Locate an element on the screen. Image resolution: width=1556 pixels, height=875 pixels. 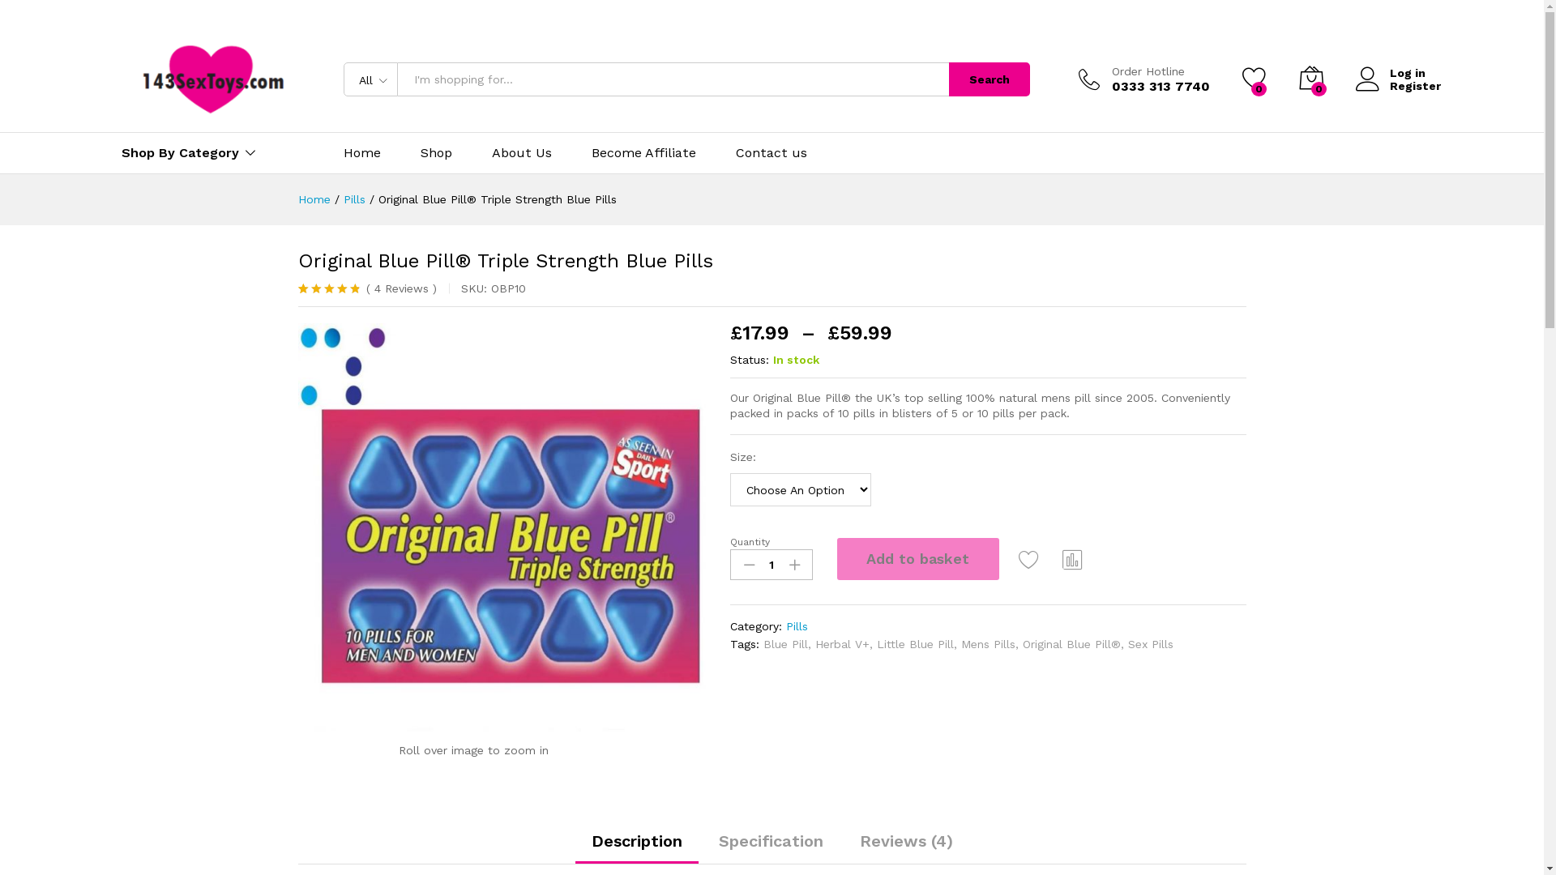
Pills is located at coordinates (797, 626).